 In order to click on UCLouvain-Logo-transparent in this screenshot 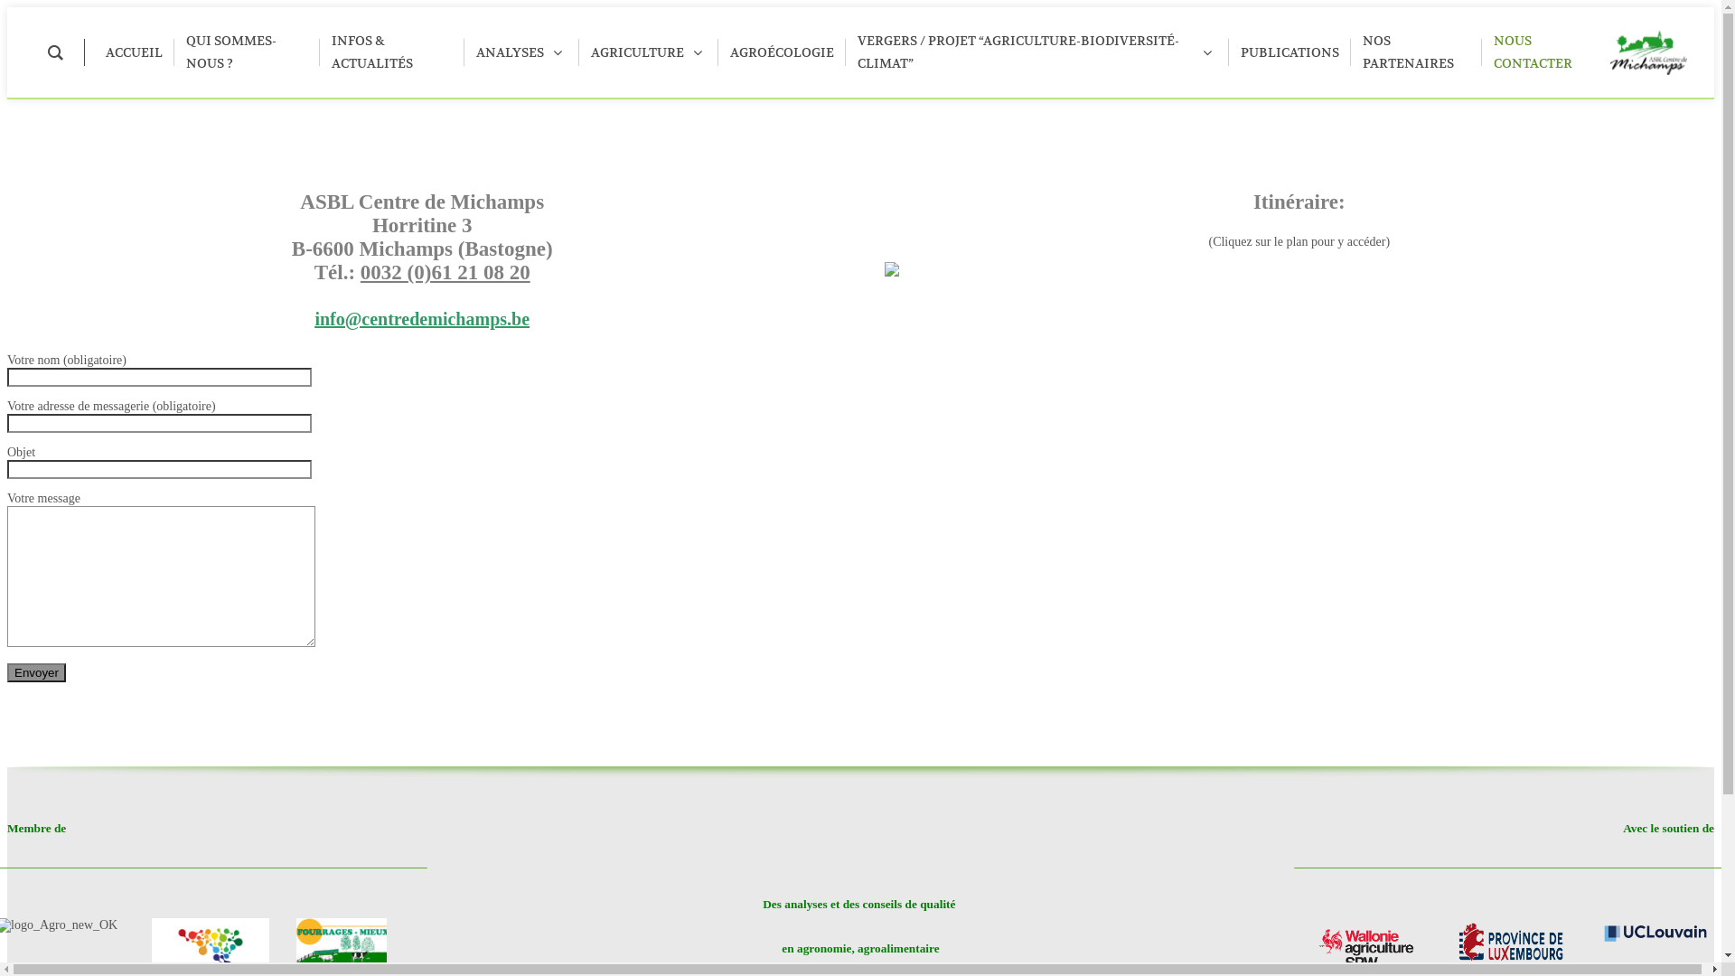, I will do `click(1655, 932)`.